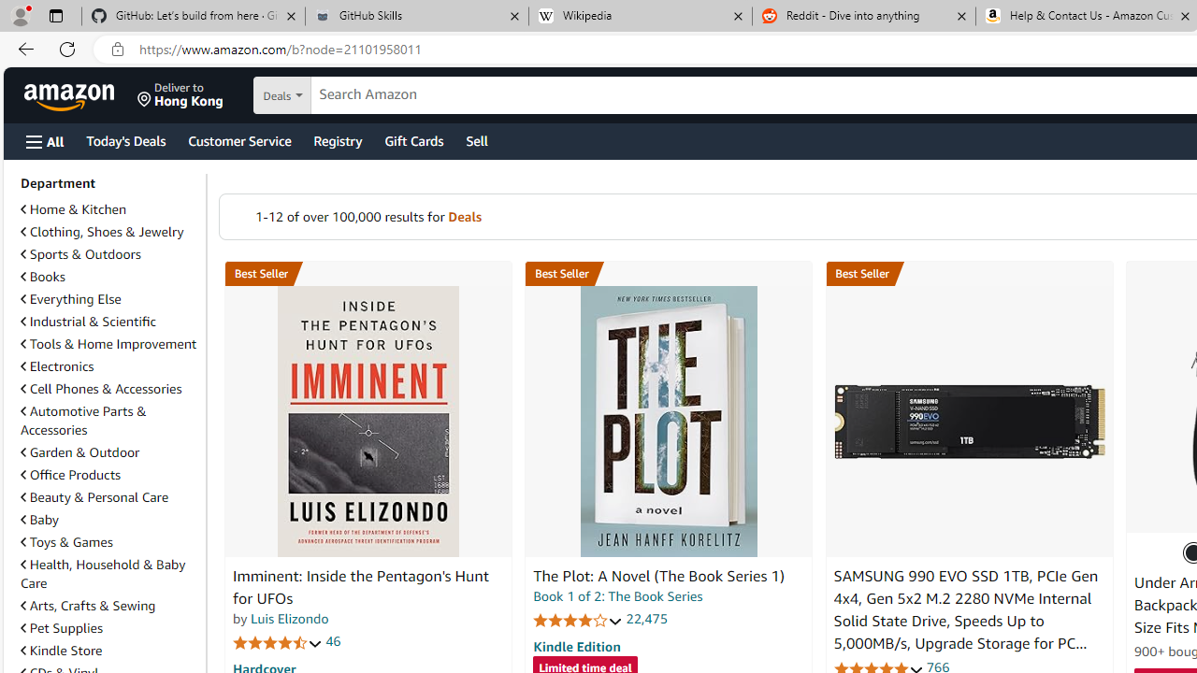  What do you see at coordinates (83, 421) in the screenshot?
I see `Automotive Parts & Accessories` at bounding box center [83, 421].